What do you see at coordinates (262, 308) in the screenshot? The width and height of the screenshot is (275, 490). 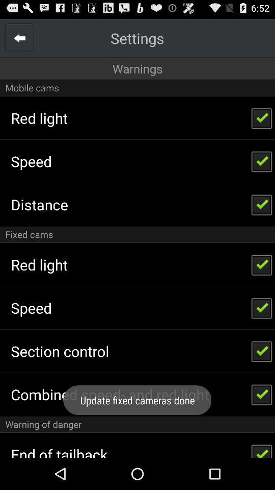 I see `click on the button which is next to the speed` at bounding box center [262, 308].